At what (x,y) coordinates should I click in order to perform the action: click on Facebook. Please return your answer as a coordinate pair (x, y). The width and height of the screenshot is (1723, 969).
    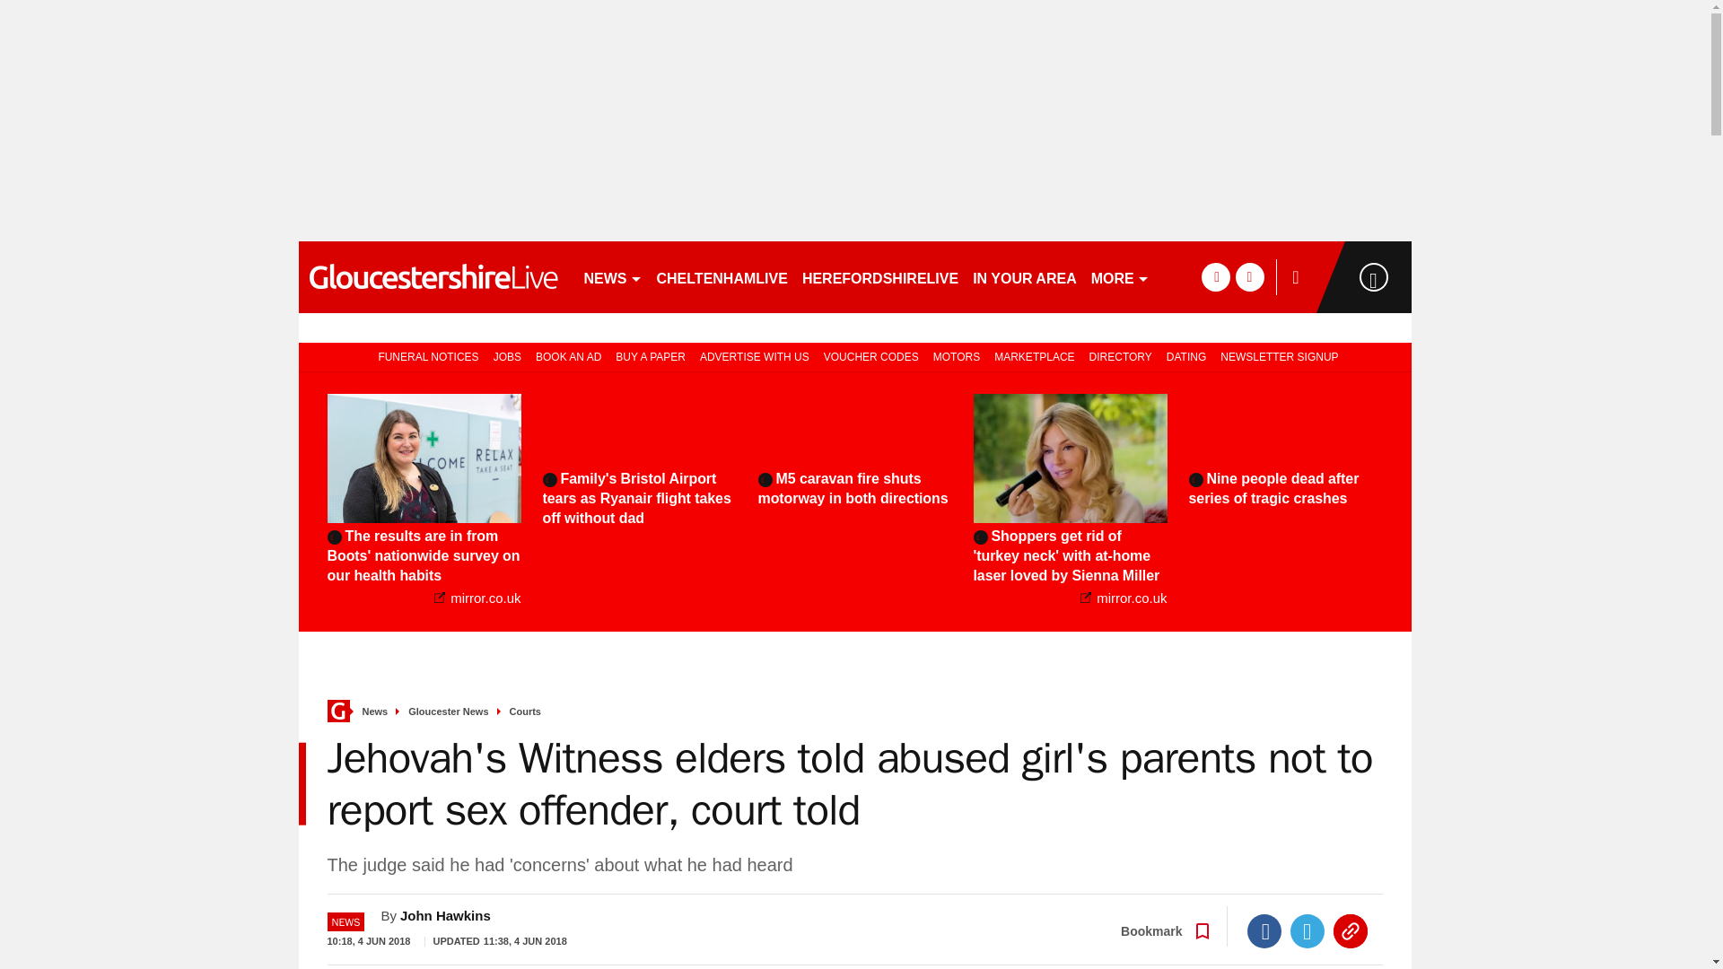
    Looking at the image, I should click on (1264, 931).